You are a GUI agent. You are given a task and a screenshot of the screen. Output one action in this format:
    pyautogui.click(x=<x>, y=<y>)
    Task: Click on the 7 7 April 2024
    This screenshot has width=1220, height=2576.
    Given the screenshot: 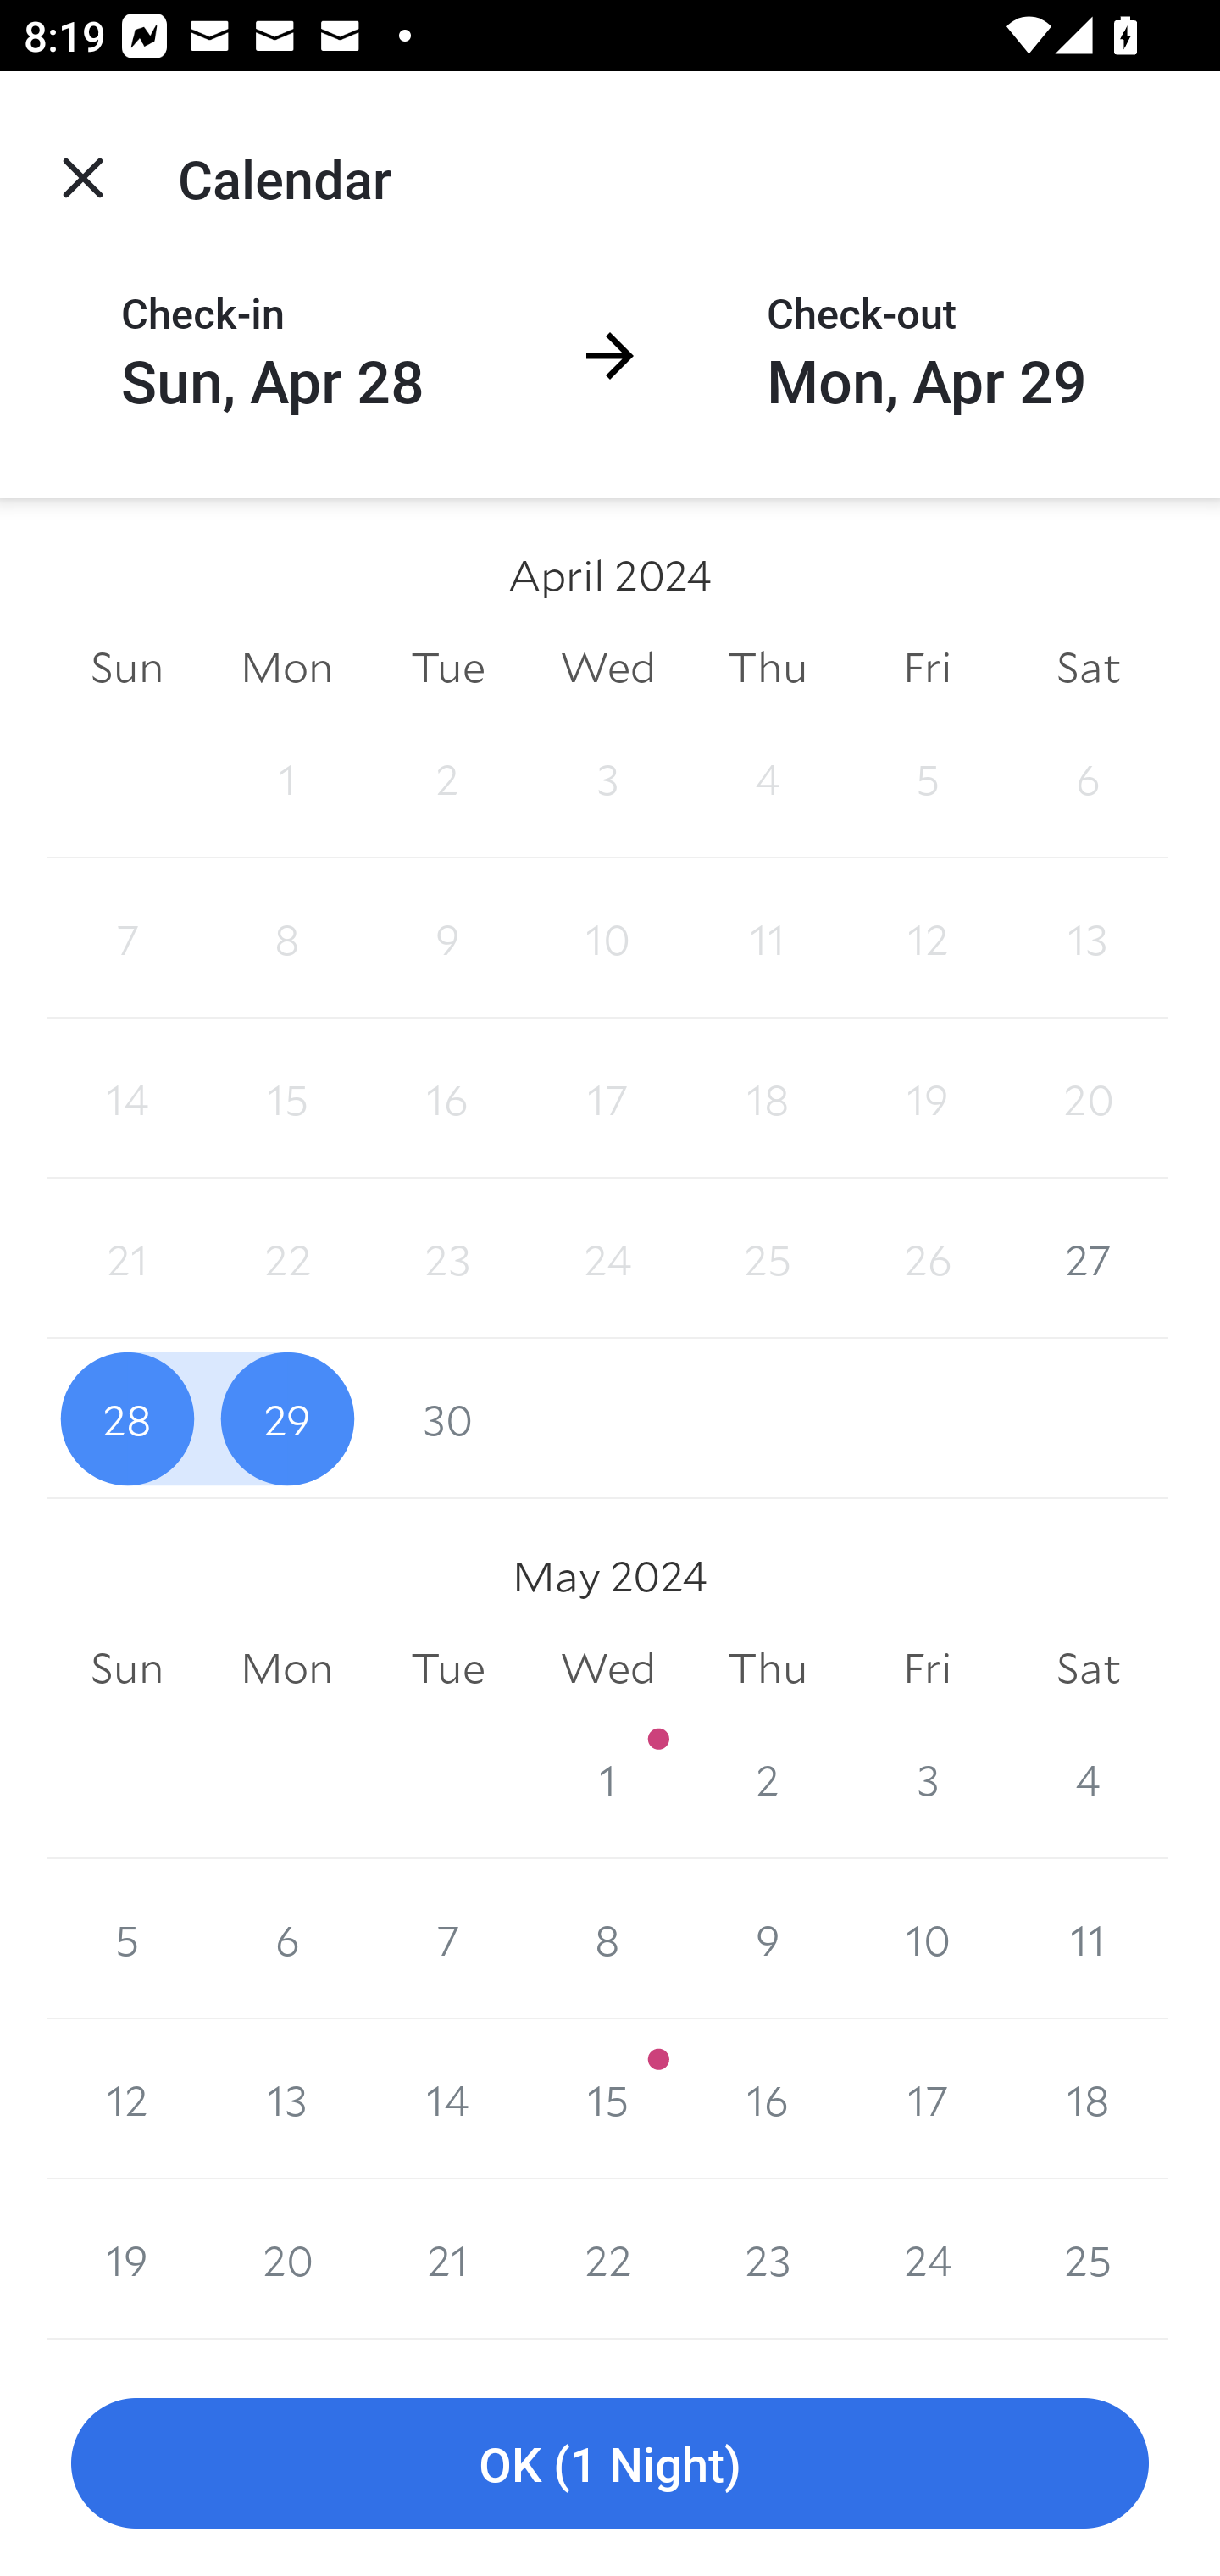 What is the action you would take?
    pyautogui.click(x=127, y=937)
    